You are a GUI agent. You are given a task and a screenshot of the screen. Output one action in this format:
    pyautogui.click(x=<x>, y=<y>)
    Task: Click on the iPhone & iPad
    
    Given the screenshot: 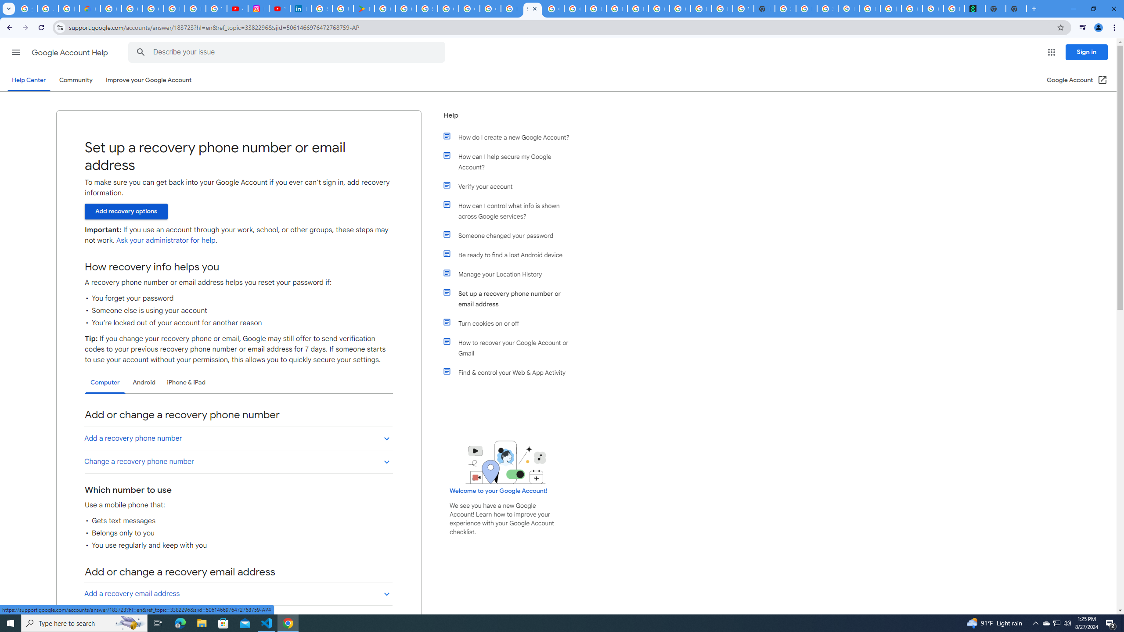 What is the action you would take?
    pyautogui.click(x=186, y=383)
    